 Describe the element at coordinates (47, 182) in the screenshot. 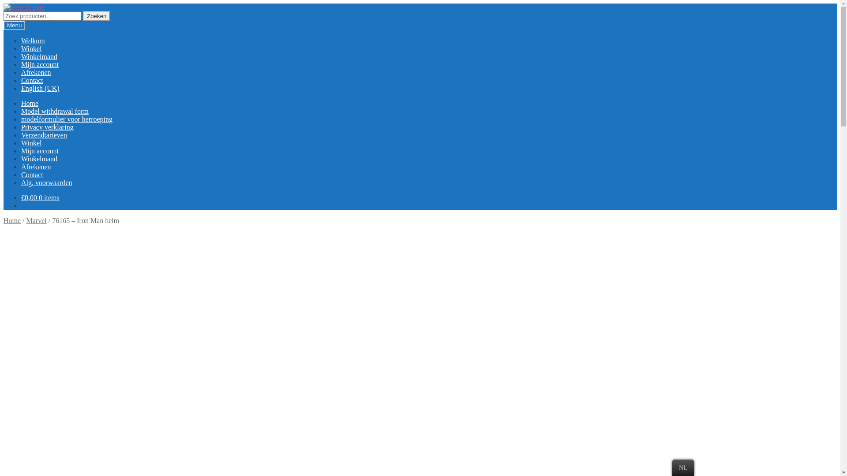

I see `Alg. voorwaarden` at that location.